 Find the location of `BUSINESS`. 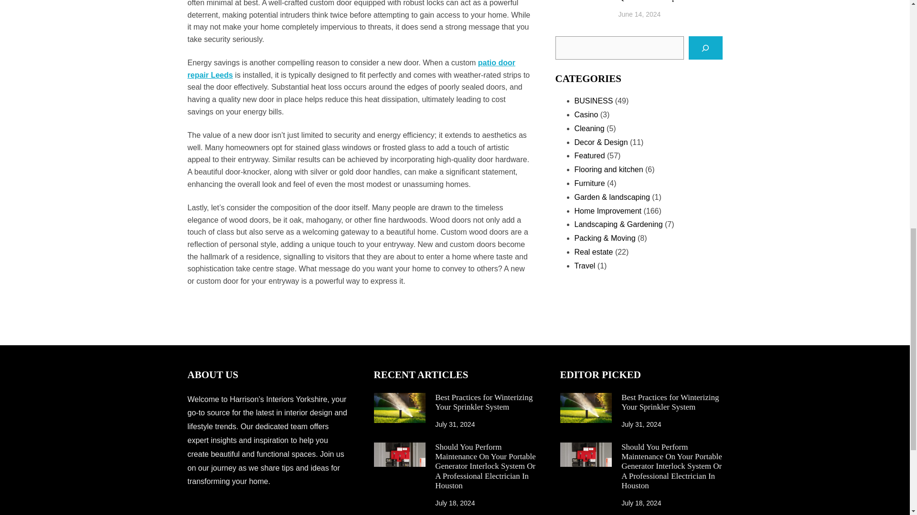

BUSINESS is located at coordinates (593, 101).